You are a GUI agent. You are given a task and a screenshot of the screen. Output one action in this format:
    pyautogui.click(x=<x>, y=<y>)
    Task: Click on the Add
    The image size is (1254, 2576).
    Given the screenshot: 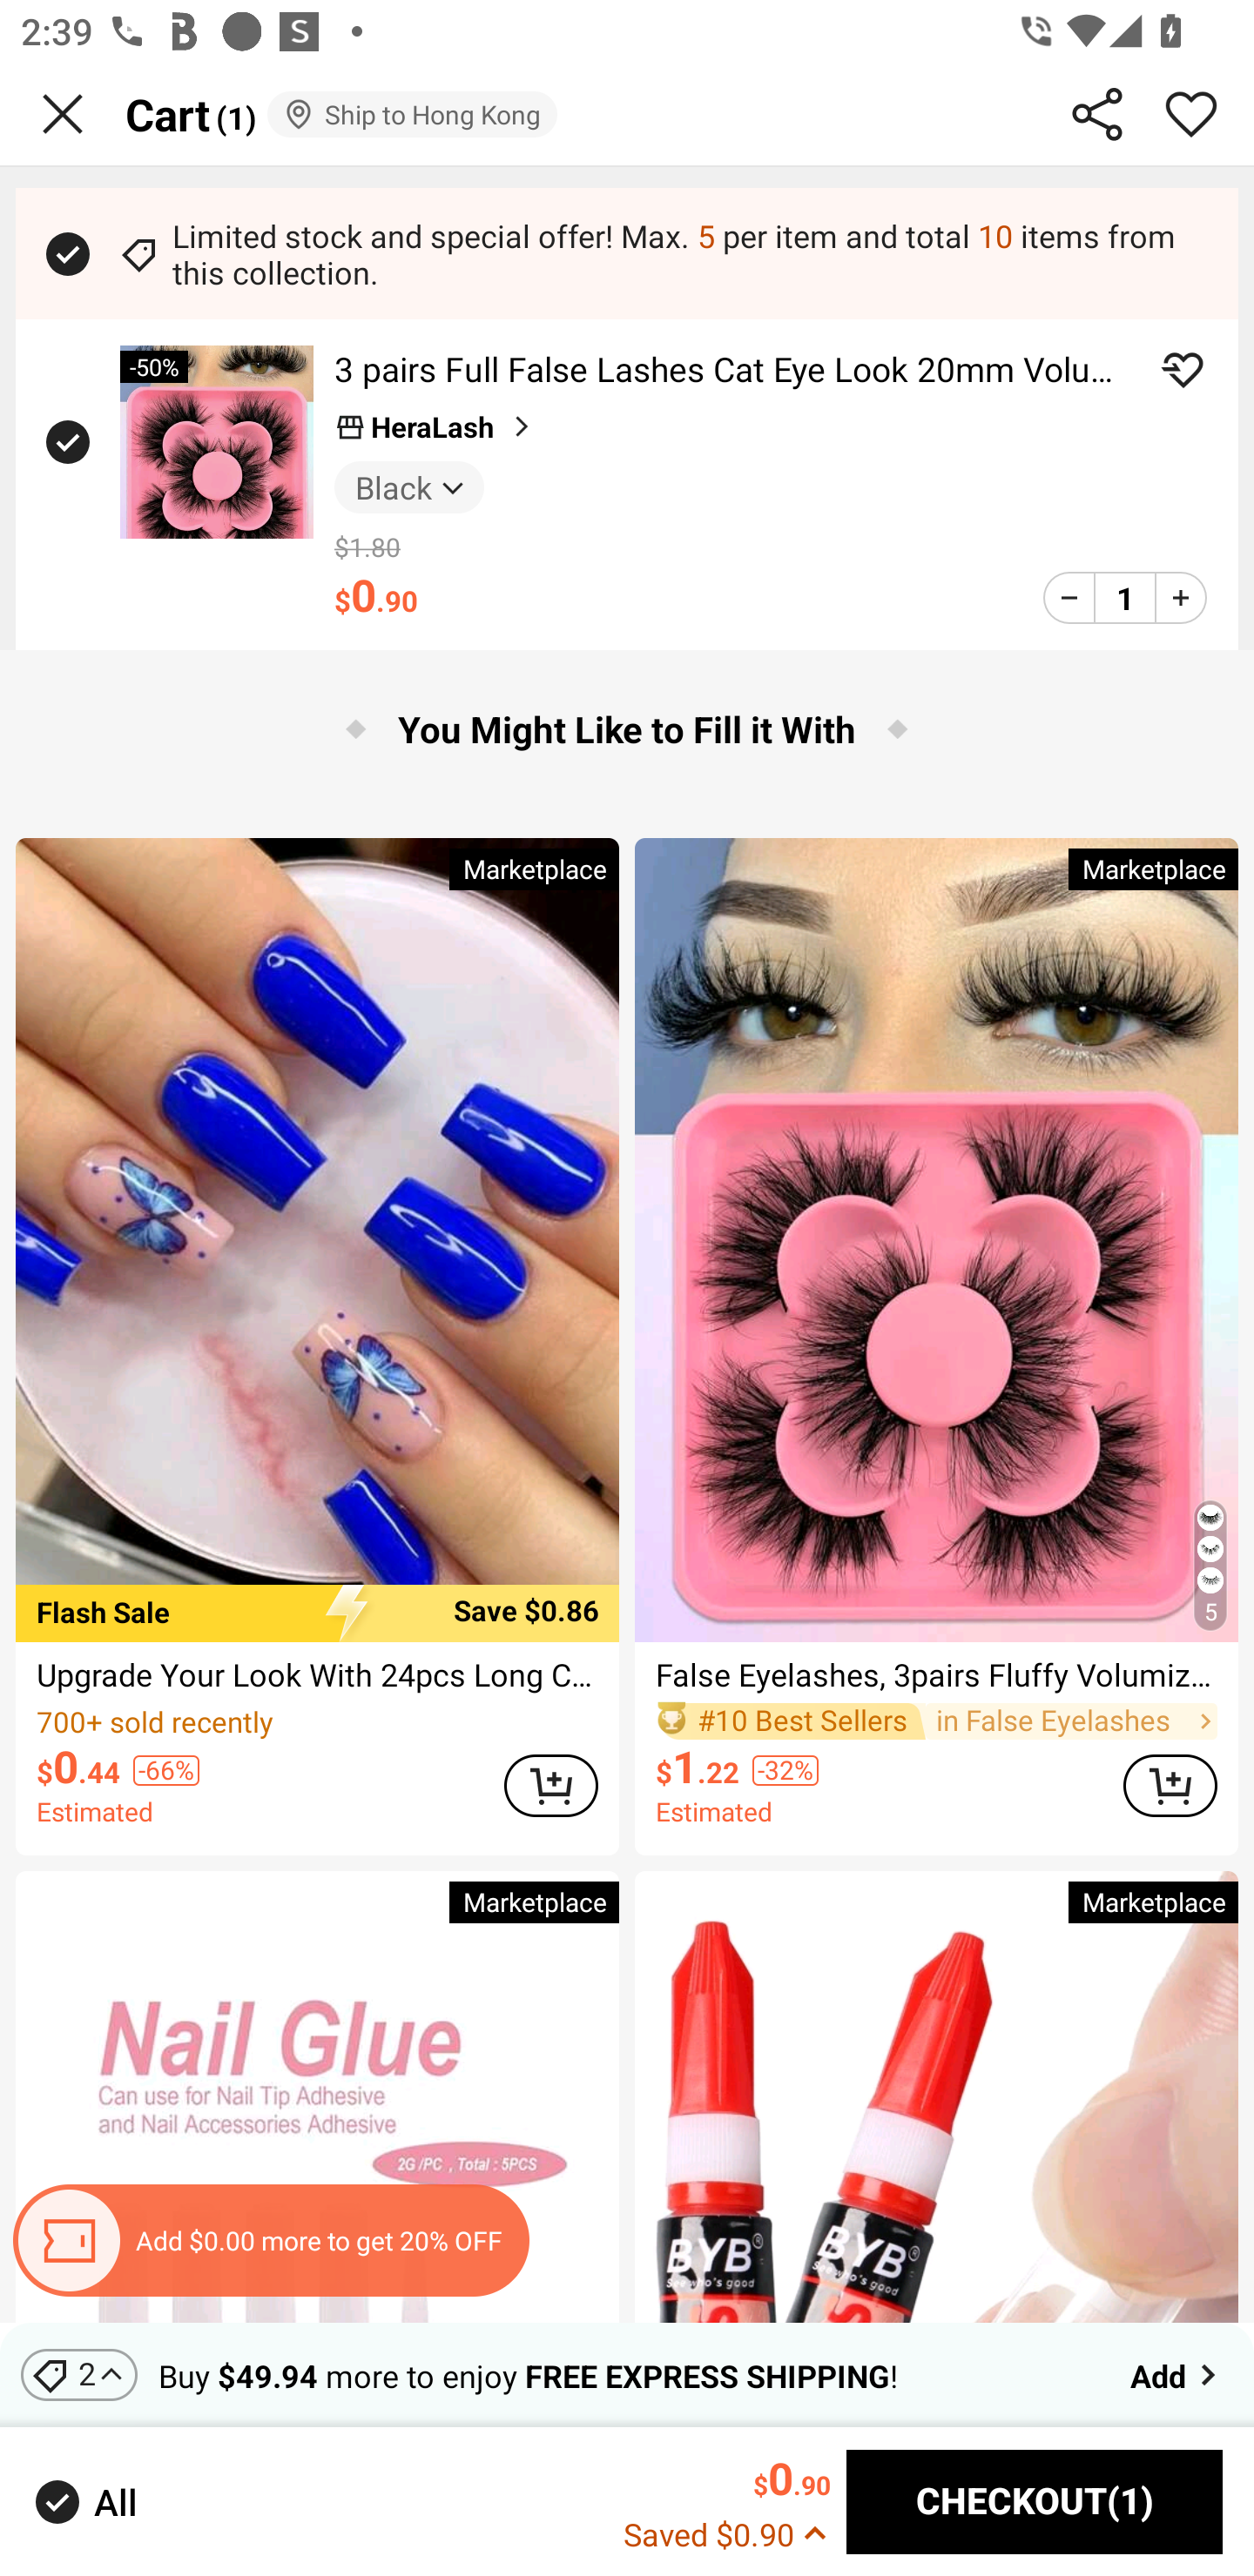 What is the action you would take?
    pyautogui.click(x=1176, y=2374)
    